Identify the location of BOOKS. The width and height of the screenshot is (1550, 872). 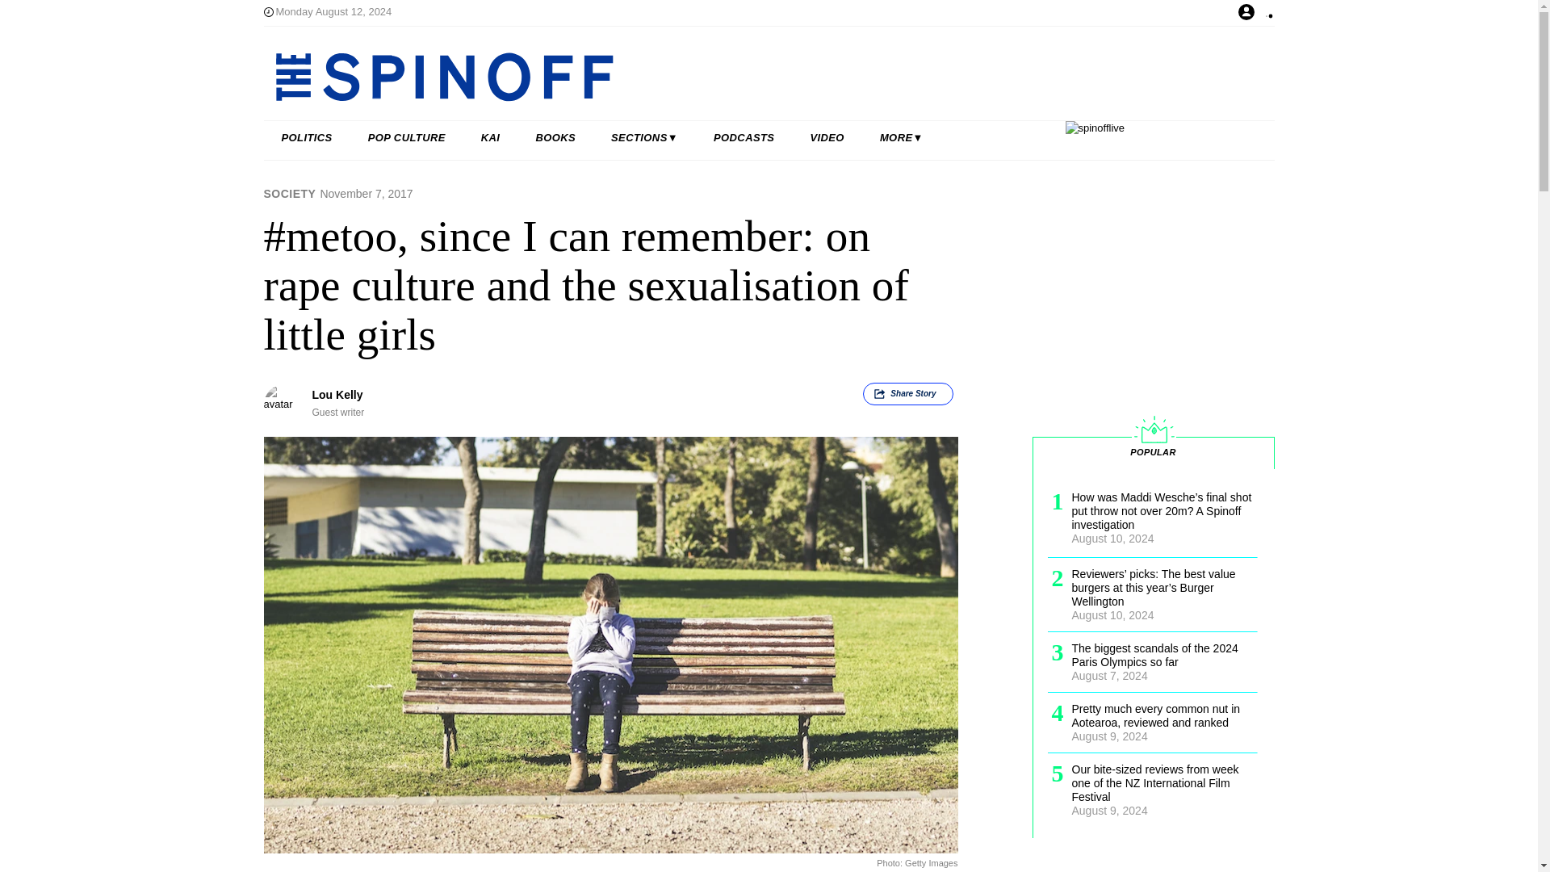
(555, 138).